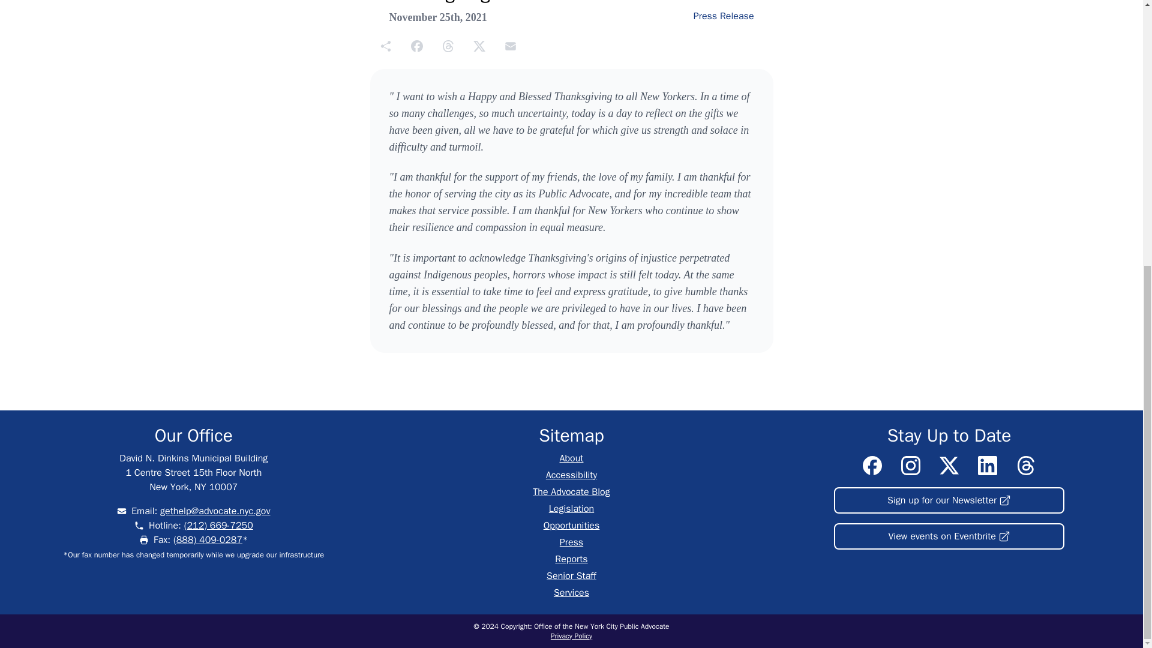  What do you see at coordinates (448, 46) in the screenshot?
I see `Share to Threads` at bounding box center [448, 46].